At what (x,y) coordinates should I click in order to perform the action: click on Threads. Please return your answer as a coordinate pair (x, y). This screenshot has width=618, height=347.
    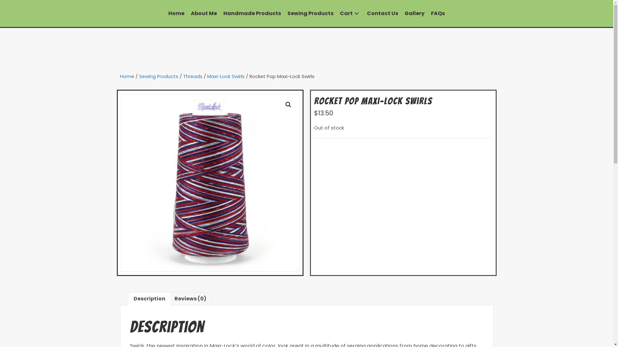
    Looking at the image, I should click on (192, 76).